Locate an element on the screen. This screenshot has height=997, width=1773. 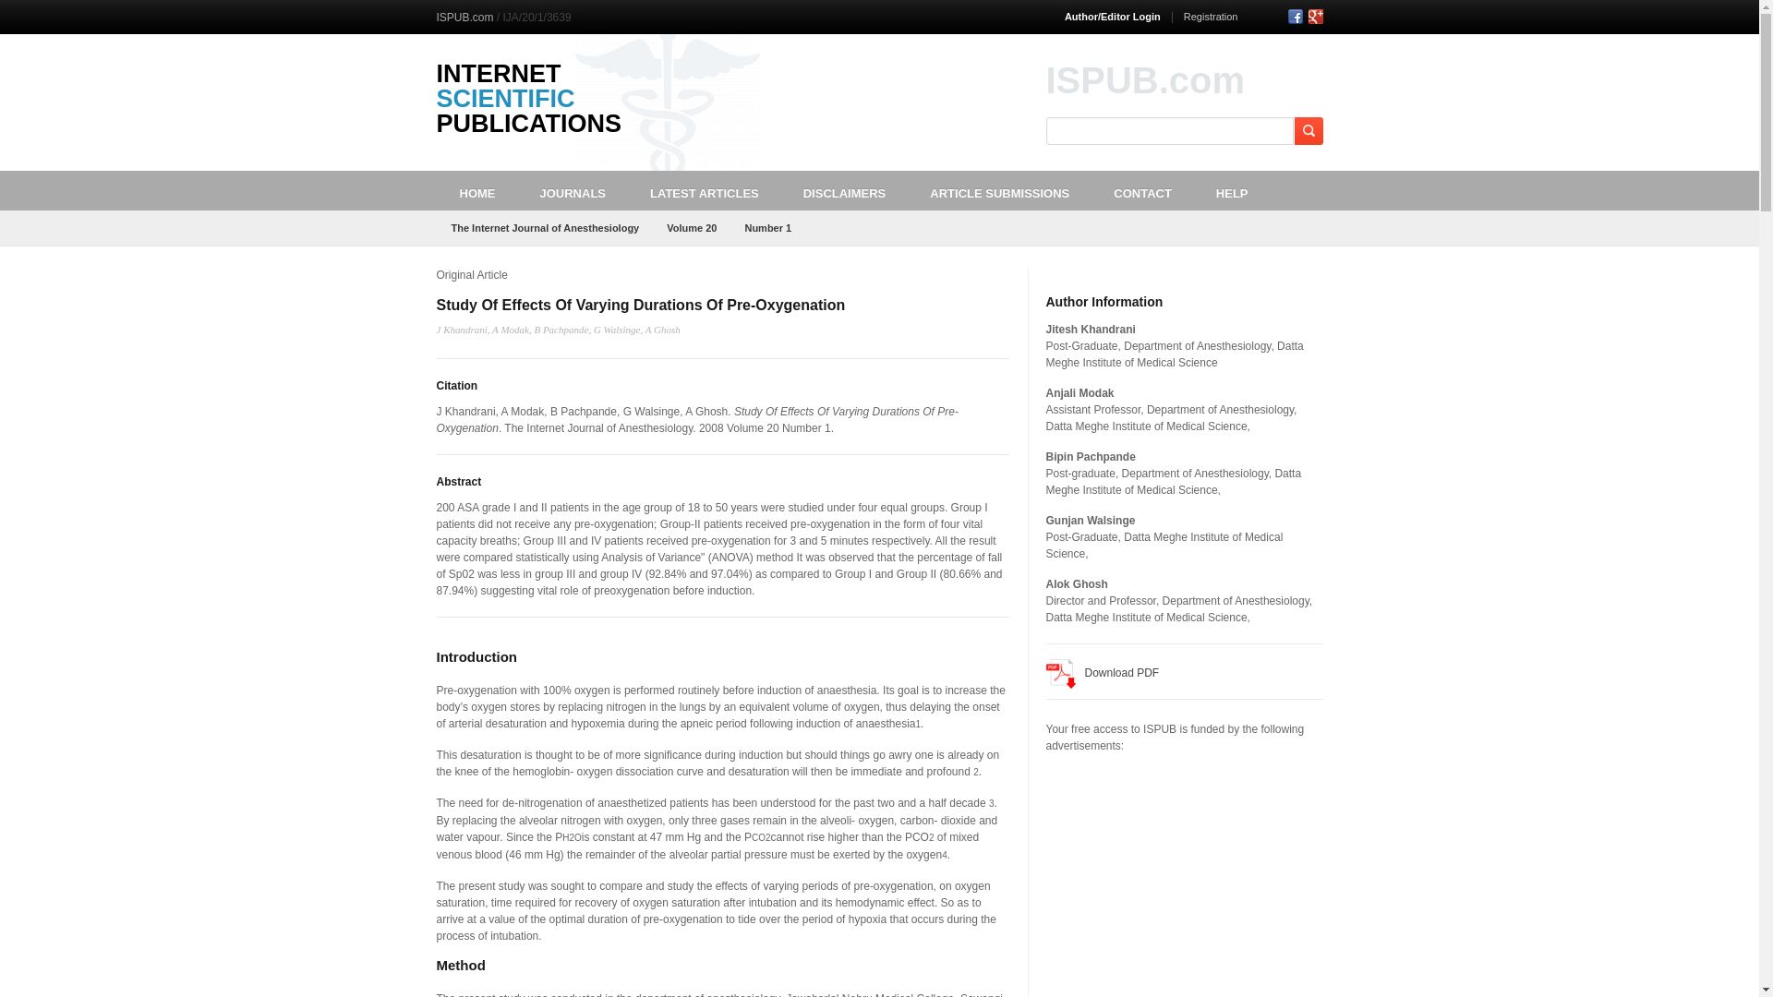
Registration is located at coordinates (1211, 16).